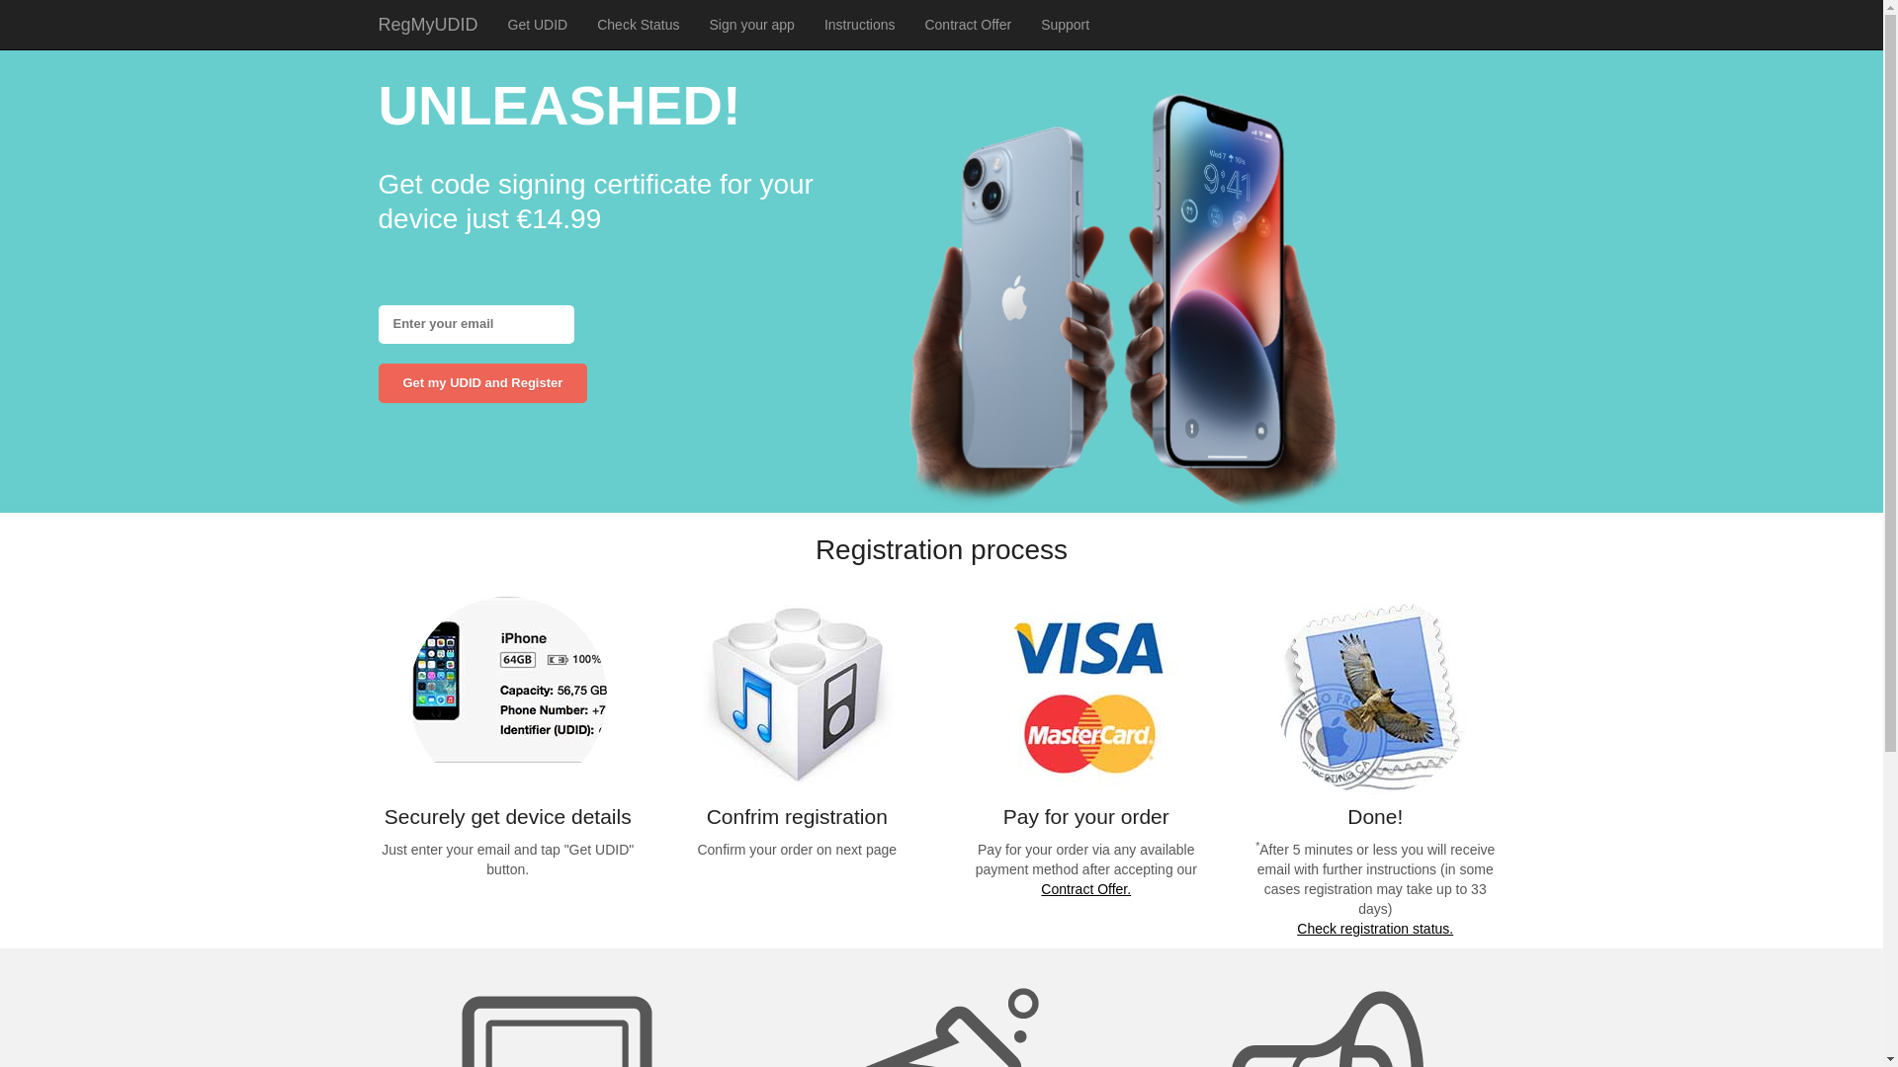 The height and width of the screenshot is (1067, 1898). I want to click on Check Status, so click(639, 25).